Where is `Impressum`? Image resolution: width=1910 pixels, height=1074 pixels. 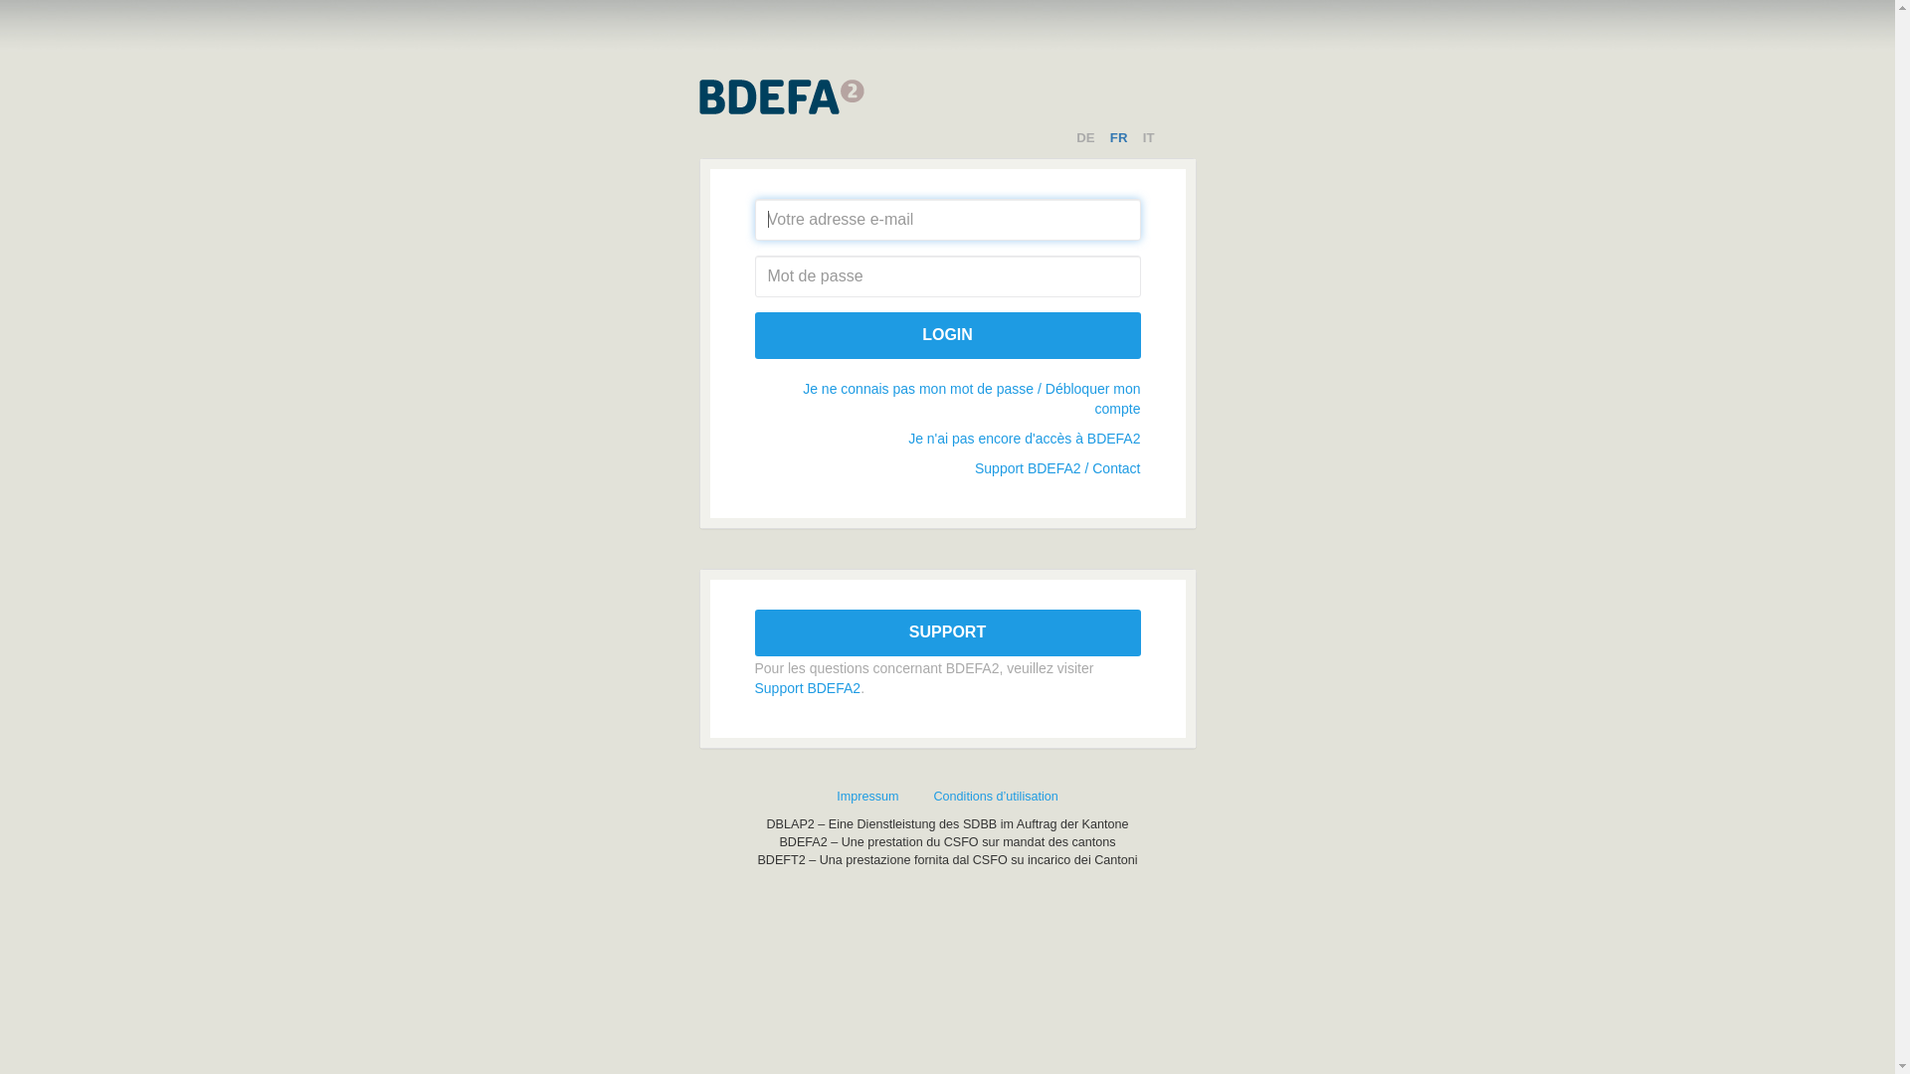
Impressum is located at coordinates (867, 797).